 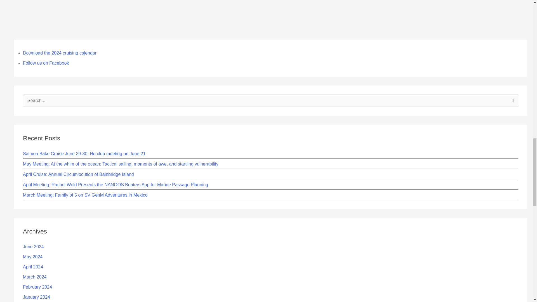 What do you see at coordinates (85, 195) in the screenshot?
I see `March Meeting: Family of 5 on SV GenM Adventures in Mexico` at bounding box center [85, 195].